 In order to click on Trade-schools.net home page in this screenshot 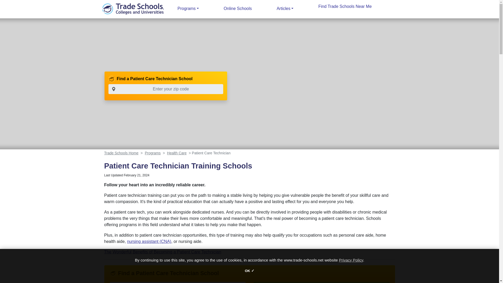, I will do `click(133, 8)`.